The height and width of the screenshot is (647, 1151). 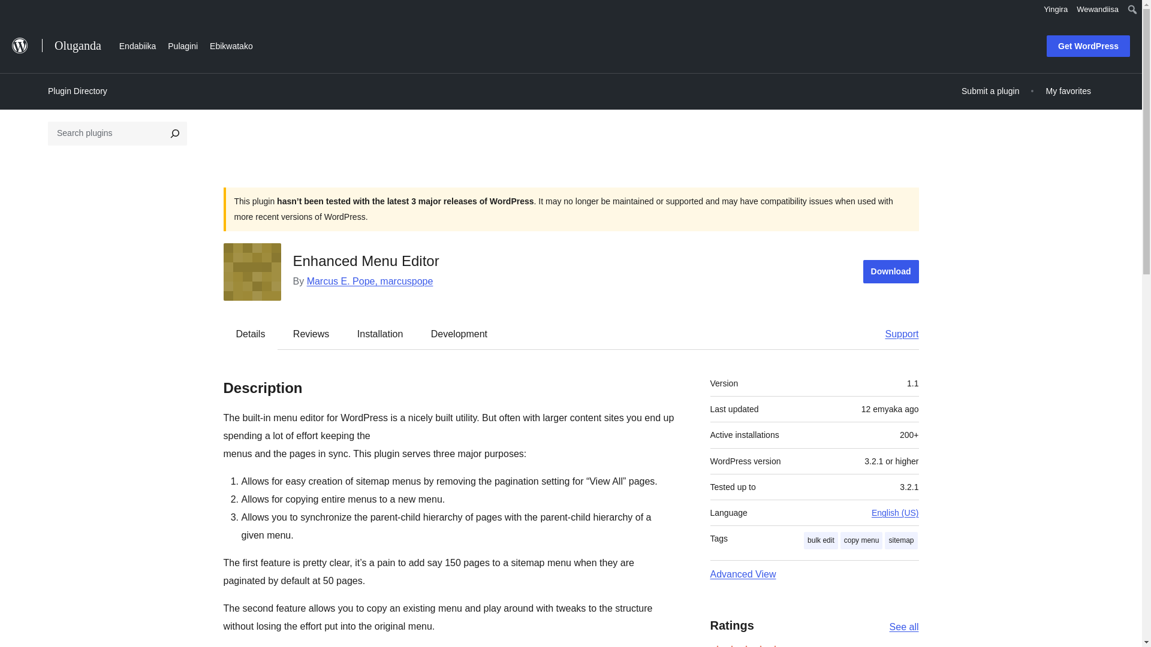 I want to click on Support, so click(x=896, y=334).